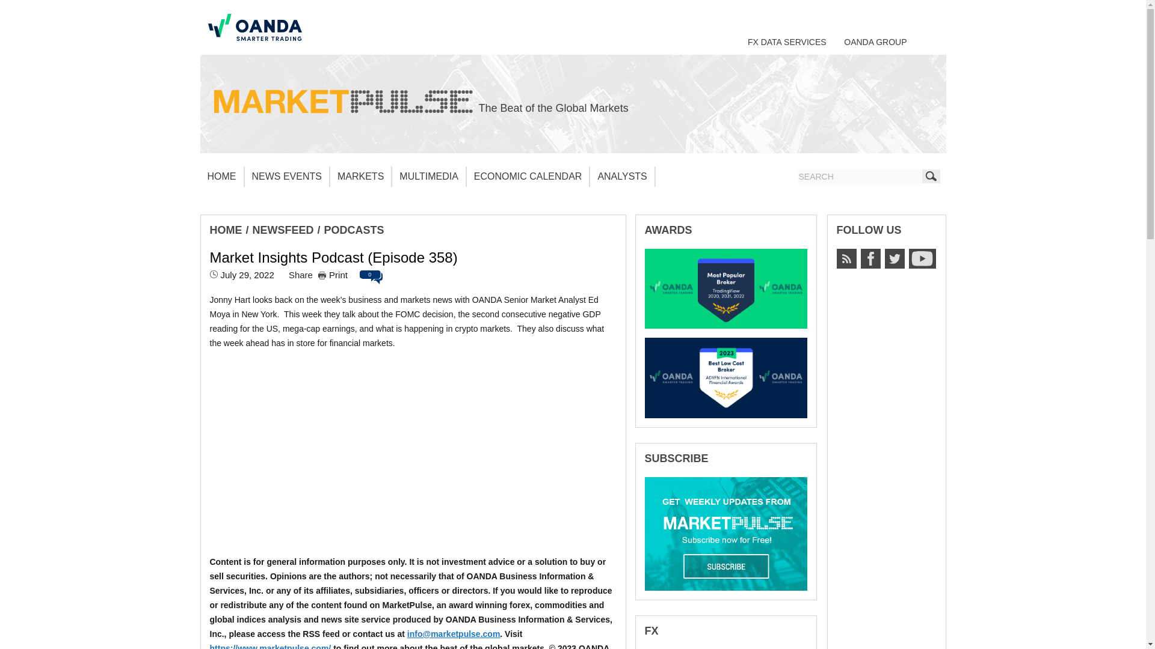 Image resolution: width=1155 pixels, height=649 pixels. Describe the element at coordinates (354, 230) in the screenshot. I see `PODCASTS` at that location.